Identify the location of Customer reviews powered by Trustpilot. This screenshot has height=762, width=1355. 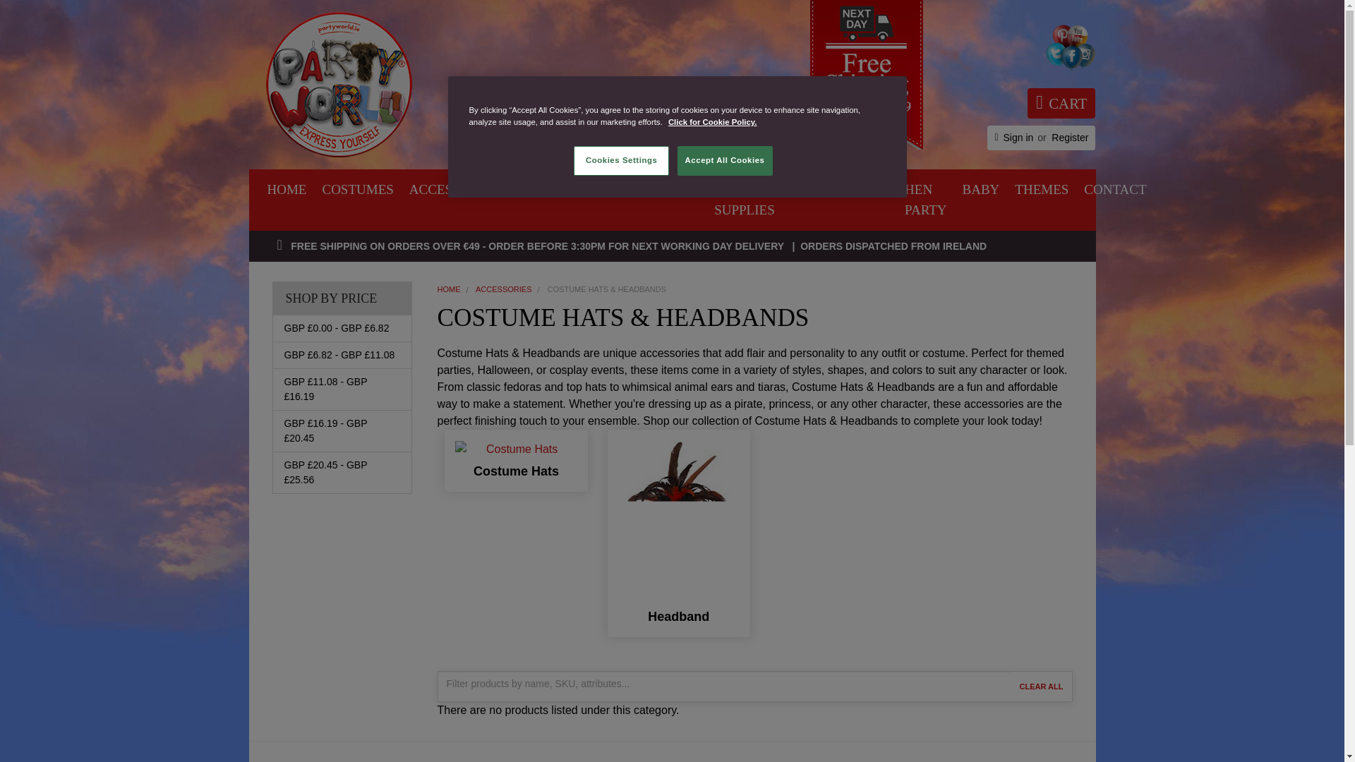
(576, 97).